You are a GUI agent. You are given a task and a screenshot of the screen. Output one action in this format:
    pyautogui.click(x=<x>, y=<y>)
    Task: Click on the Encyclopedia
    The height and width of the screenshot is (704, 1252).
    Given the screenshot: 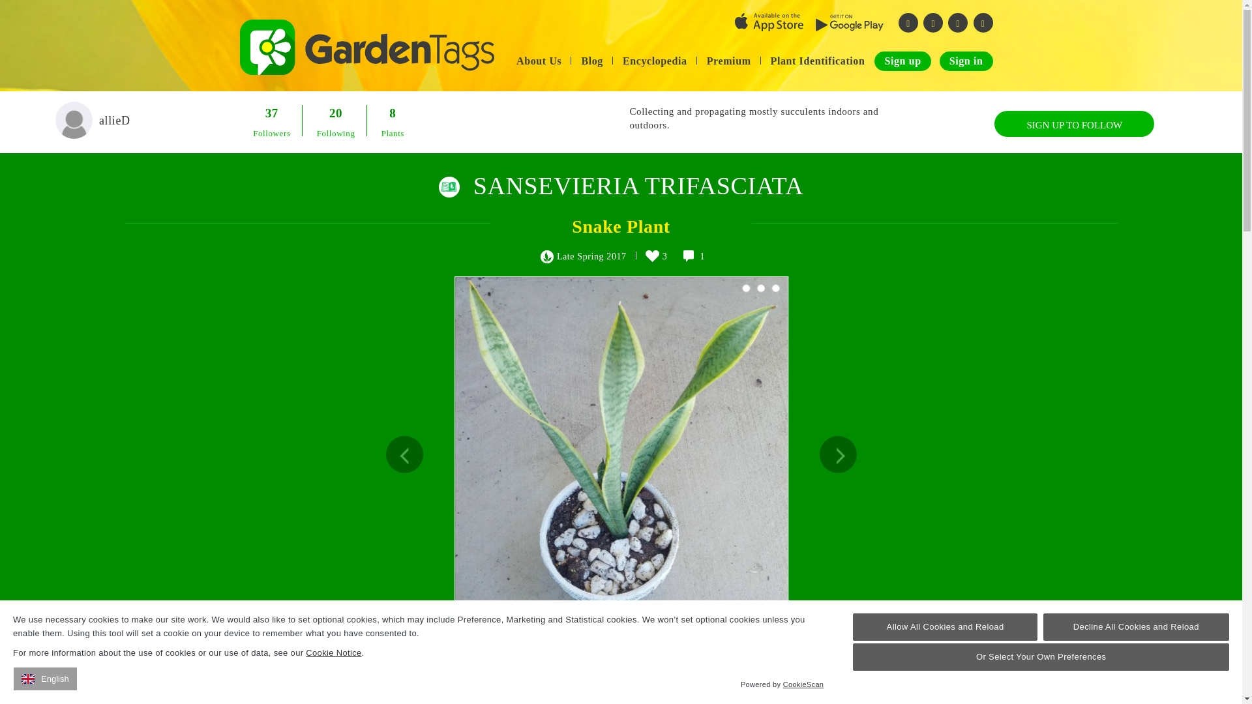 What is the action you would take?
    pyautogui.click(x=655, y=61)
    